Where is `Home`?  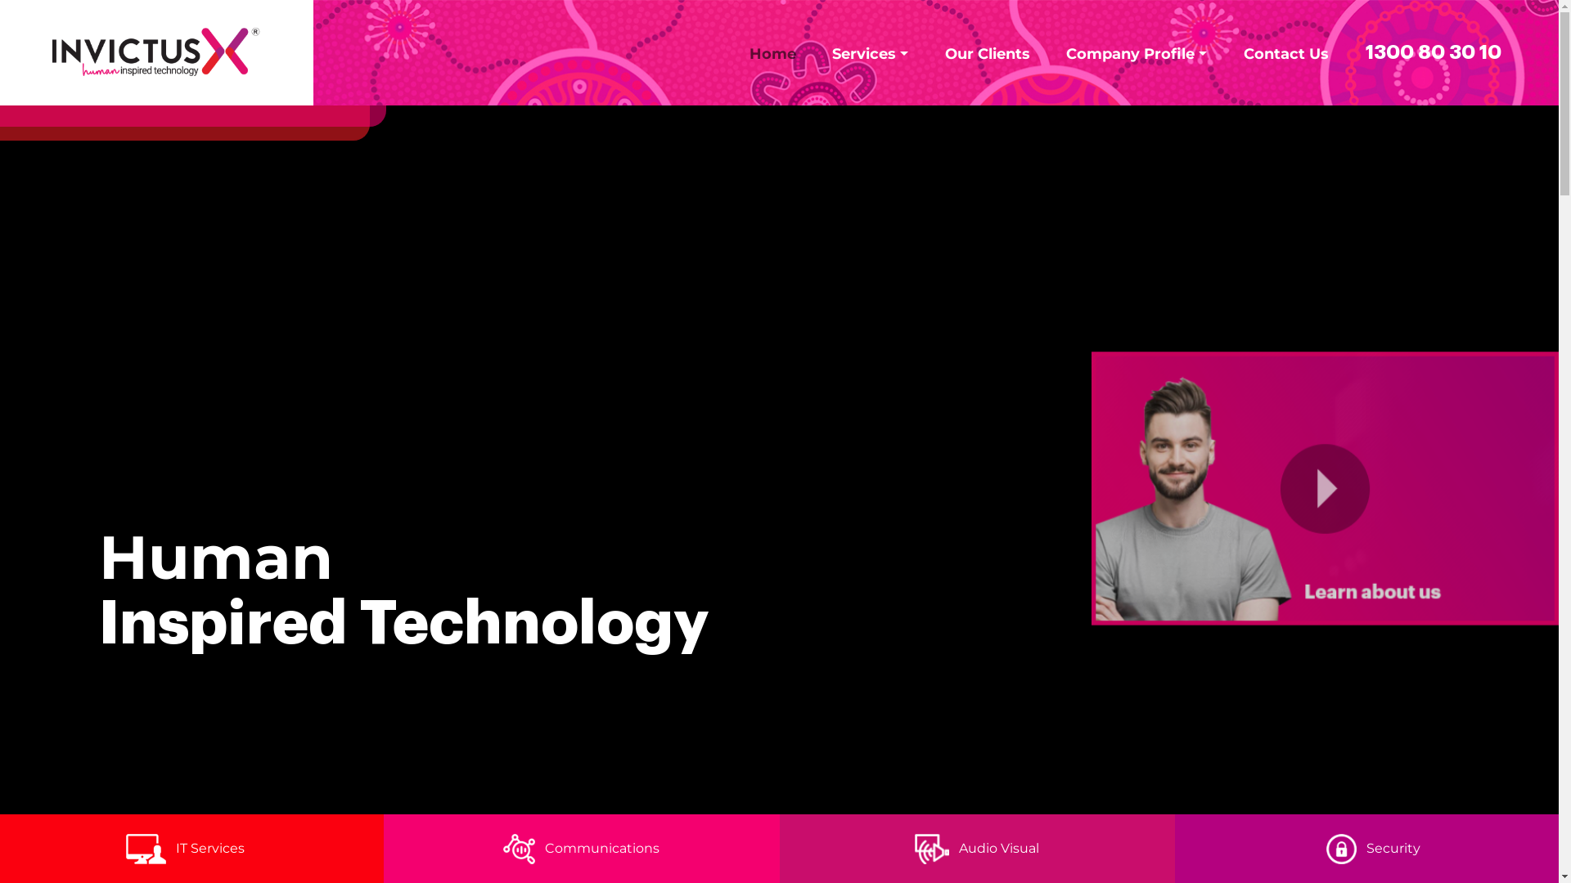 Home is located at coordinates (772, 54).